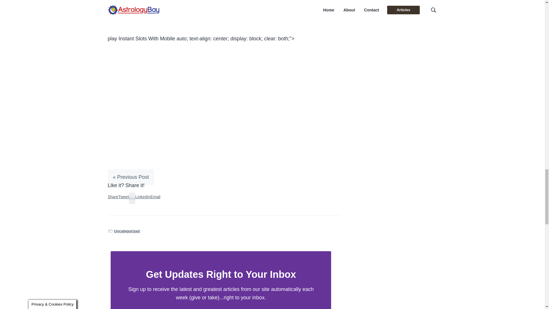 Image resolution: width=549 pixels, height=309 pixels. What do you see at coordinates (145, 1) in the screenshot?
I see `Popular Online Casinos With 200` at bounding box center [145, 1].